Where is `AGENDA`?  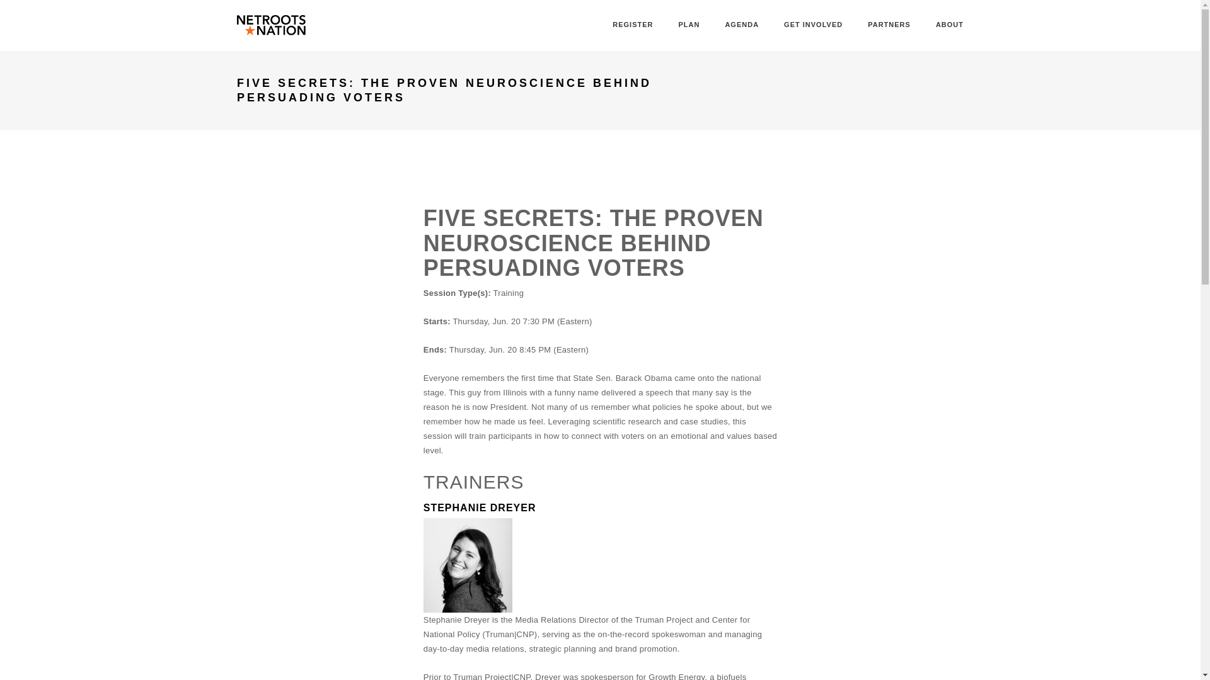
AGENDA is located at coordinates (741, 25).